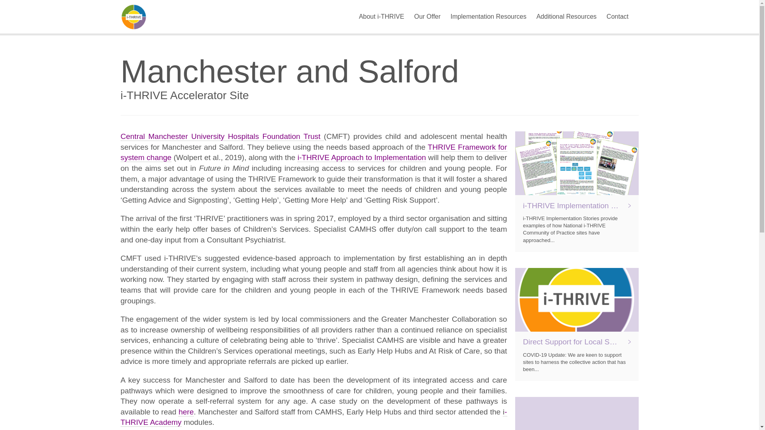 This screenshot has height=430, width=765. What do you see at coordinates (141, 17) in the screenshot?
I see `i-THRIVE` at bounding box center [141, 17].